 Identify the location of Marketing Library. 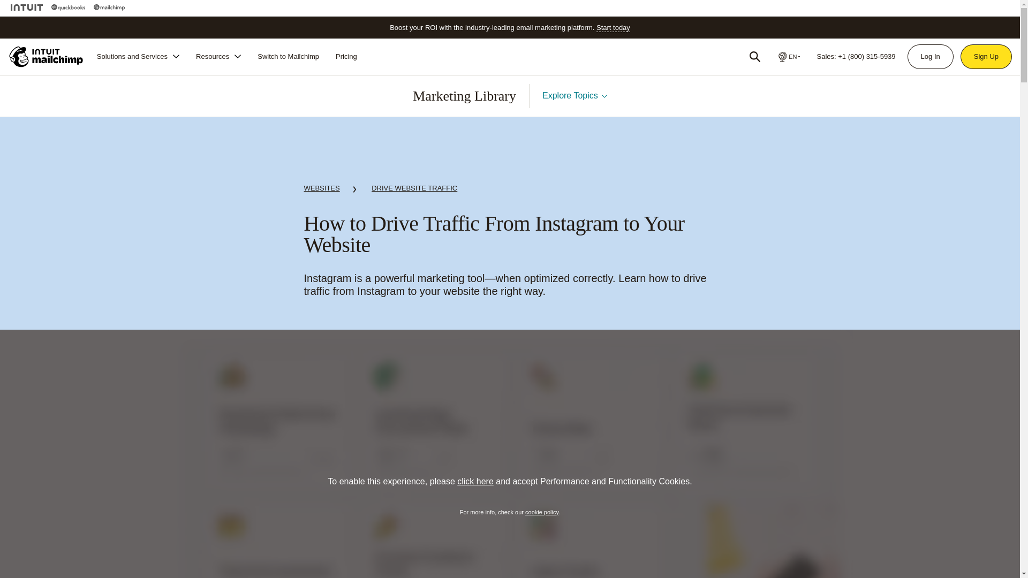
(464, 96).